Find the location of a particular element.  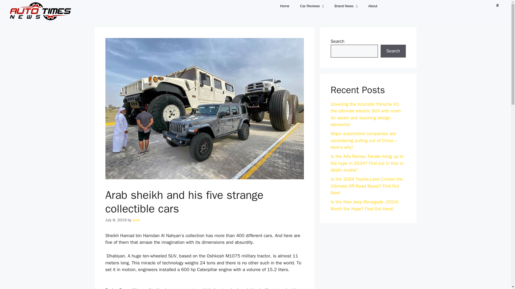

View all posts by auto is located at coordinates (136, 220).